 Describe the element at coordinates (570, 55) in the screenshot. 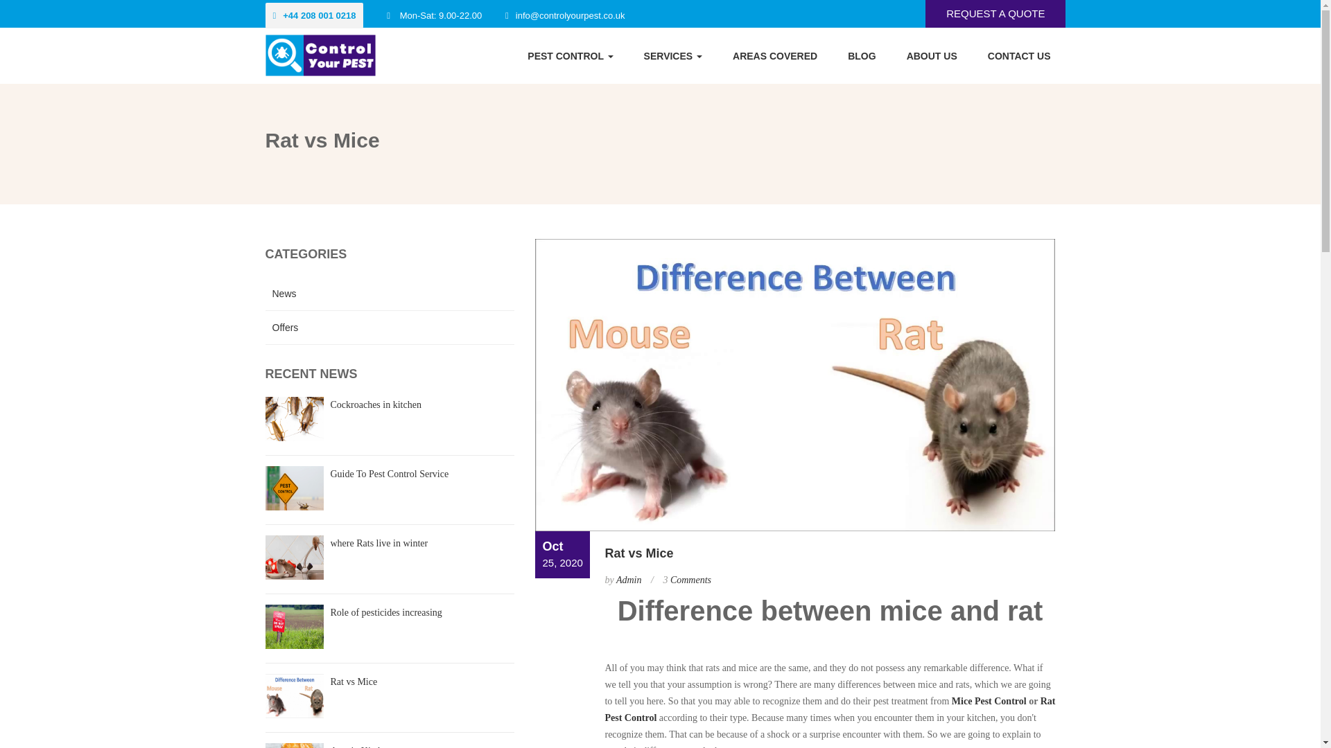

I see `PEST CONTROL` at that location.